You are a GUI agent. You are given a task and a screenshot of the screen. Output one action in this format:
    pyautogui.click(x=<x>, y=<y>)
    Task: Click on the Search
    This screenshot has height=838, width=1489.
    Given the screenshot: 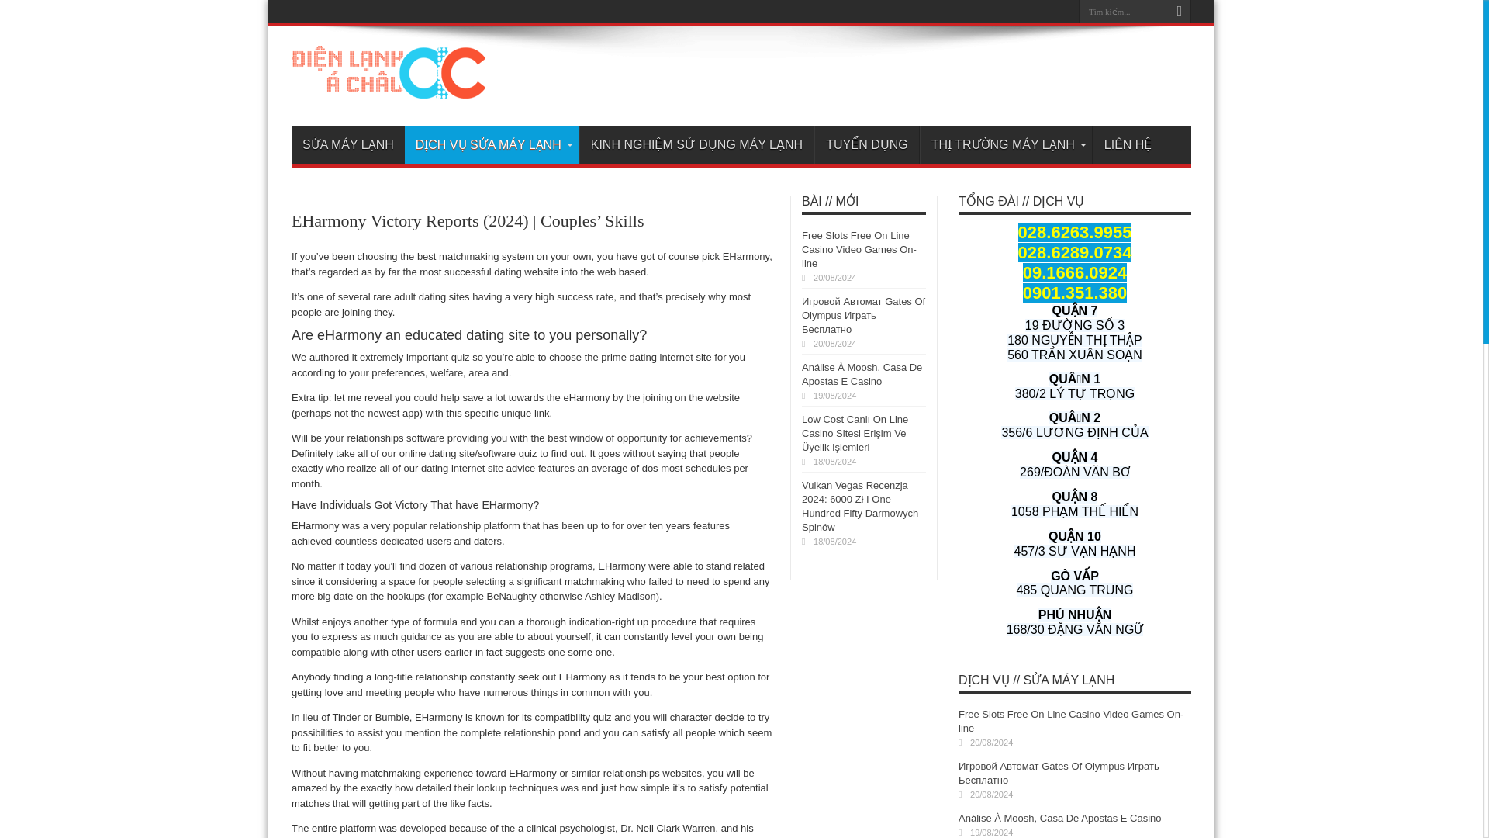 What is the action you would take?
    pyautogui.click(x=1179, y=12)
    